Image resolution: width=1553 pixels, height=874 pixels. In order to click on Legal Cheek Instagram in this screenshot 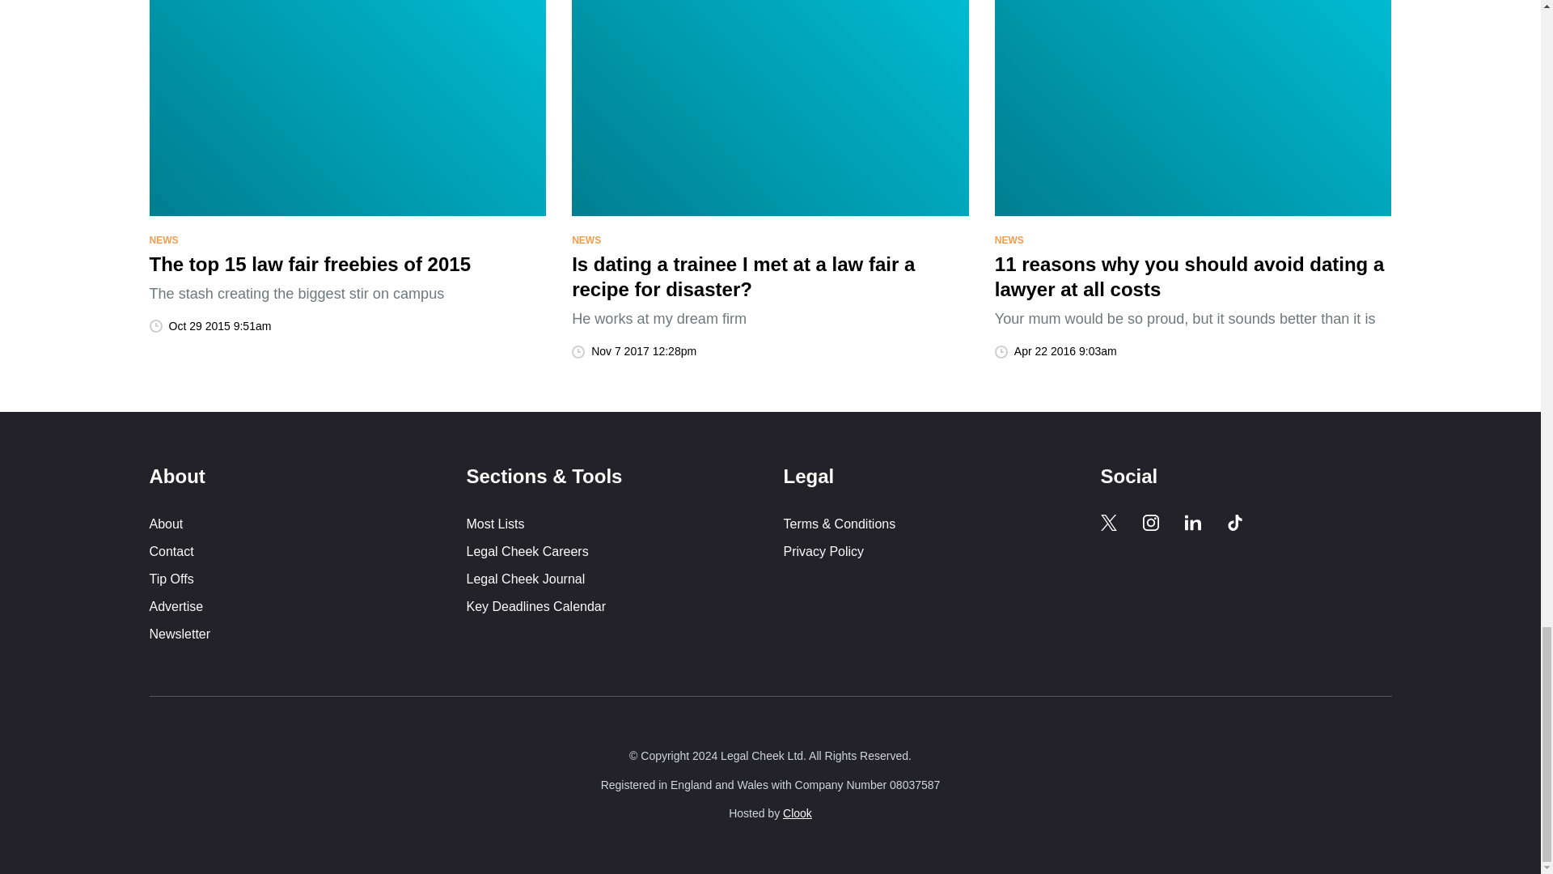, I will do `click(1150, 523)`.